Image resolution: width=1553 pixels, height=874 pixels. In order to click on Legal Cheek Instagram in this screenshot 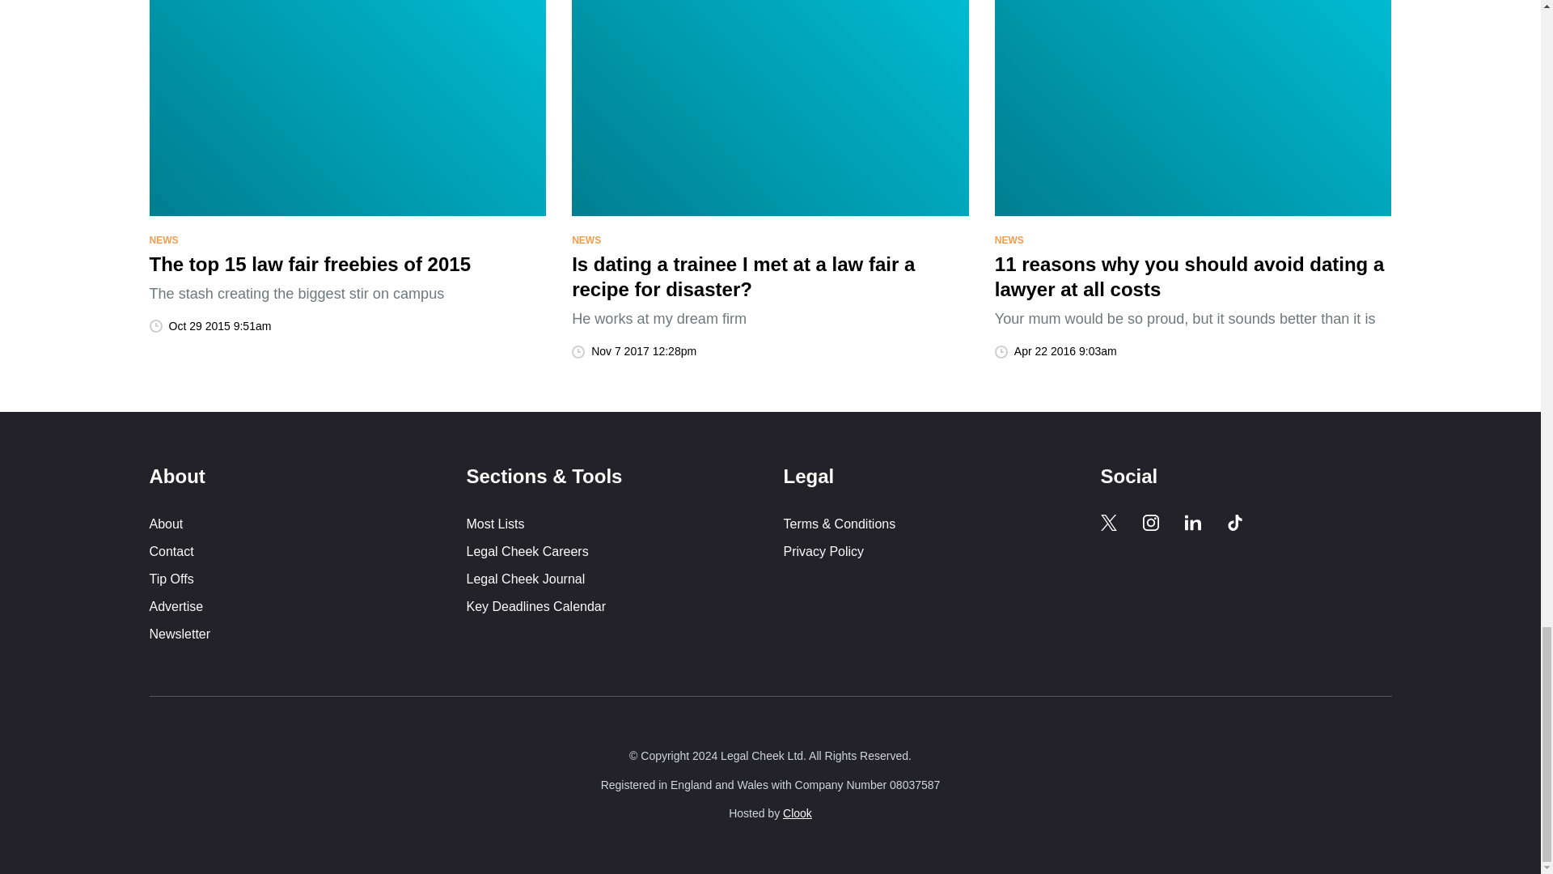, I will do `click(1150, 523)`.